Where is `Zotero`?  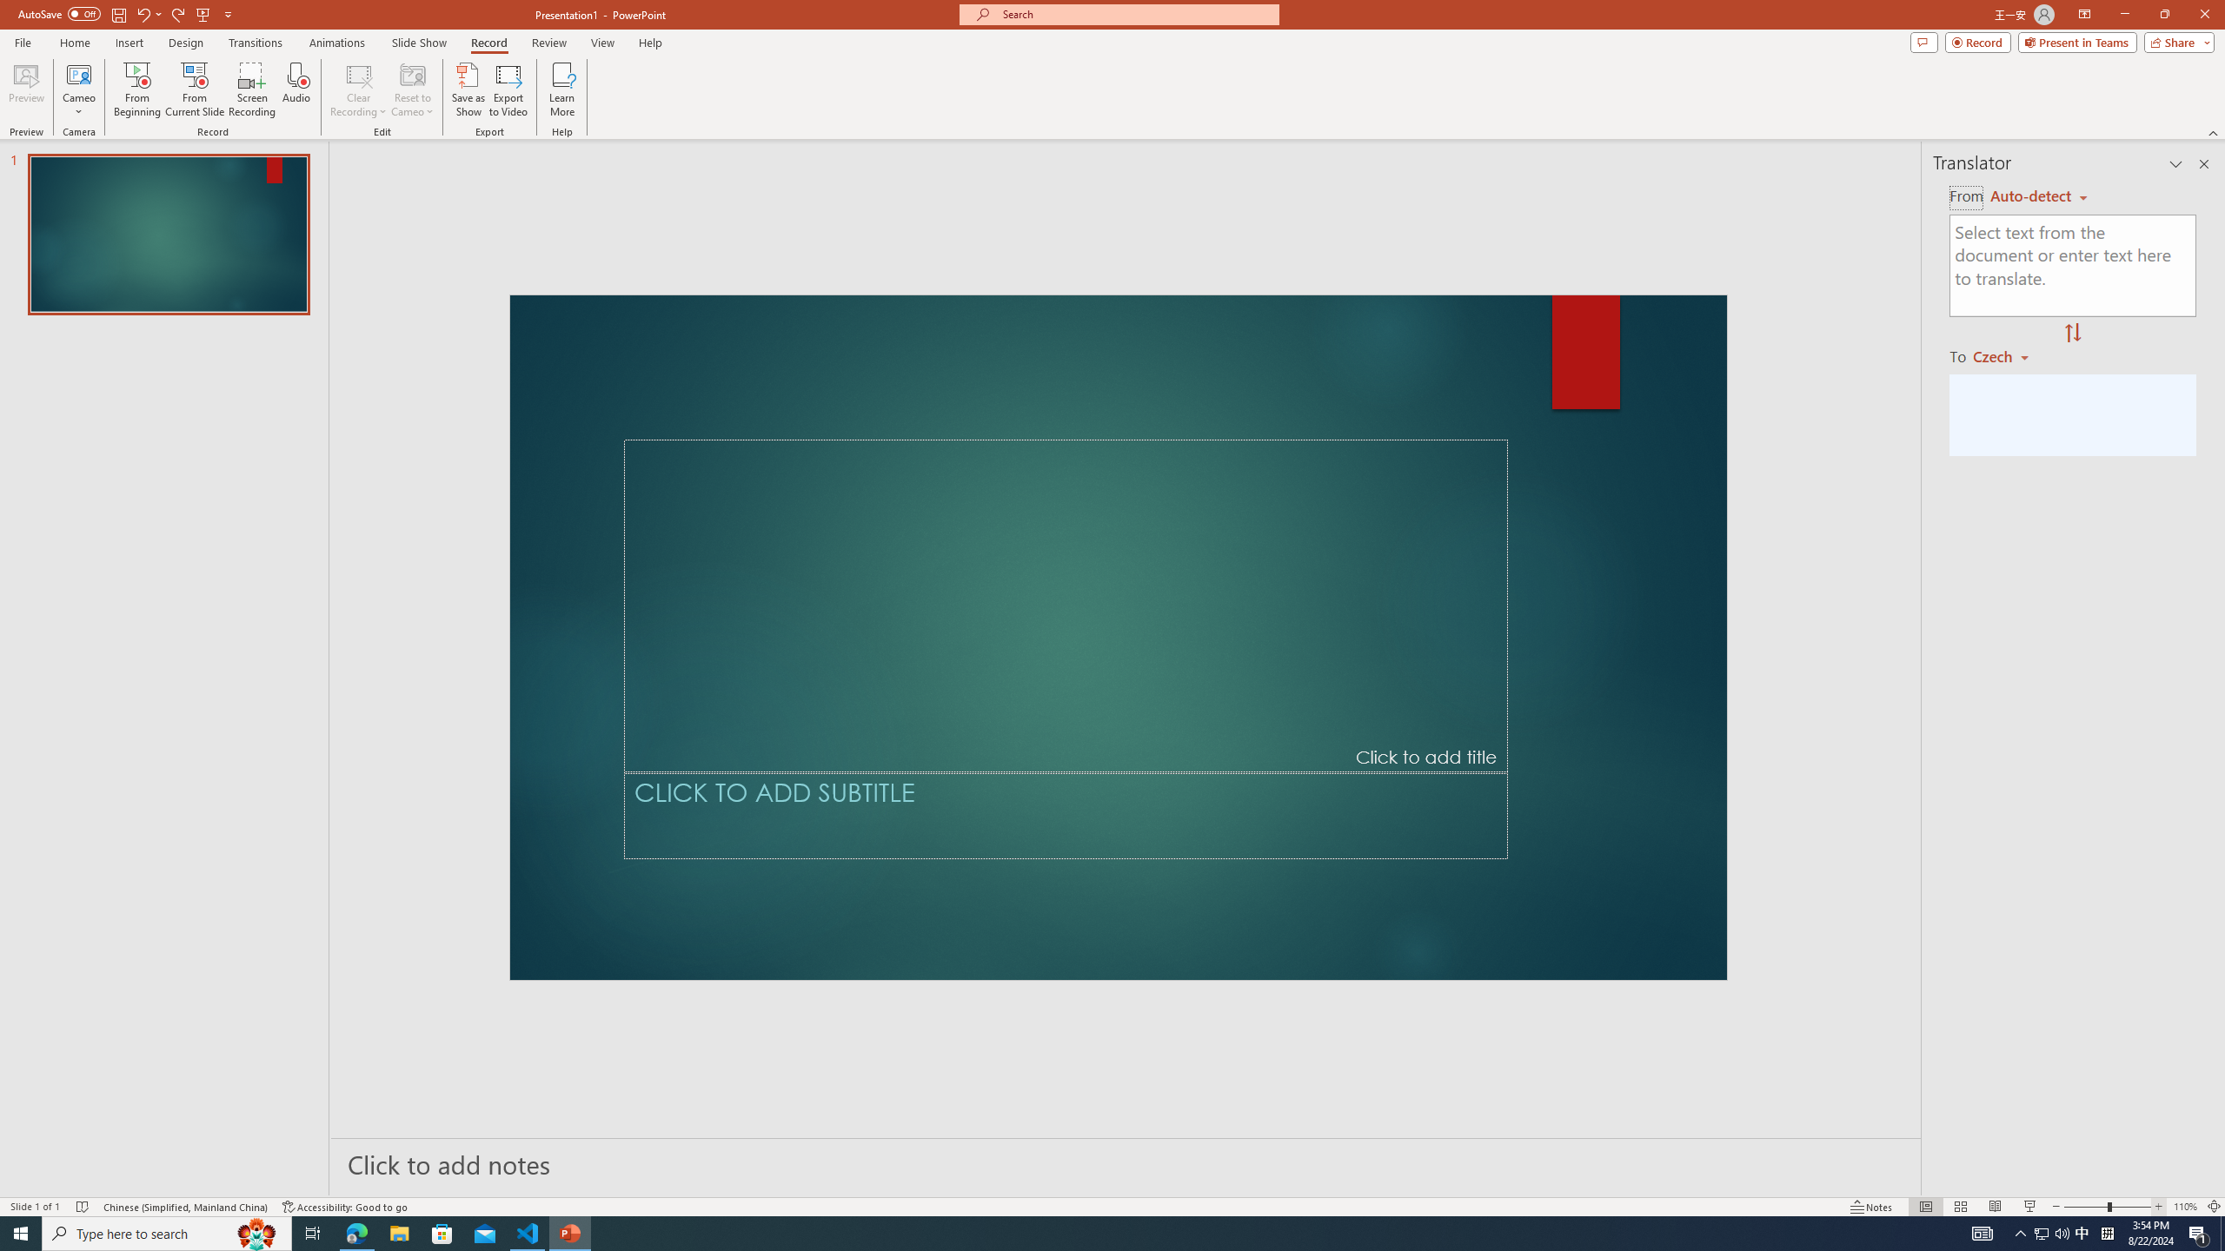
Zotero is located at coordinates (1013, 73).